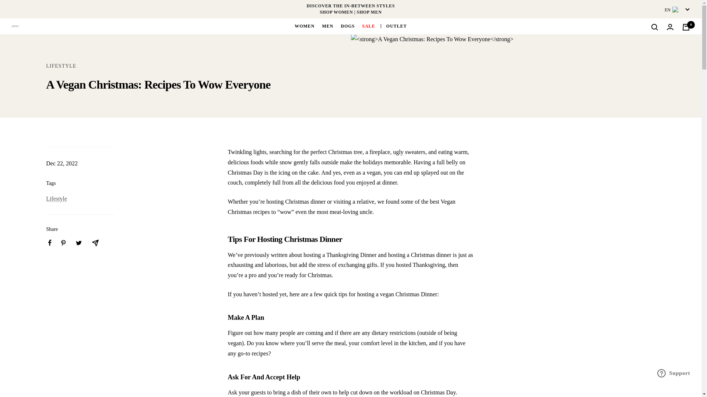 Image resolution: width=707 pixels, height=397 pixels. What do you see at coordinates (348, 26) in the screenshot?
I see `DOGS` at bounding box center [348, 26].